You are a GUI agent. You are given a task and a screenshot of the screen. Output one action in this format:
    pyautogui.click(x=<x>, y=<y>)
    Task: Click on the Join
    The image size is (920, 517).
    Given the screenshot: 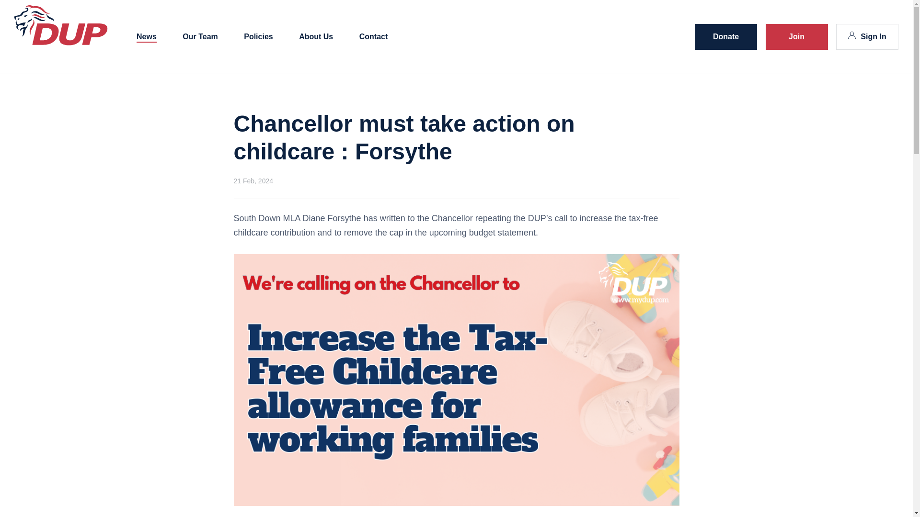 What is the action you would take?
    pyautogui.click(x=796, y=36)
    